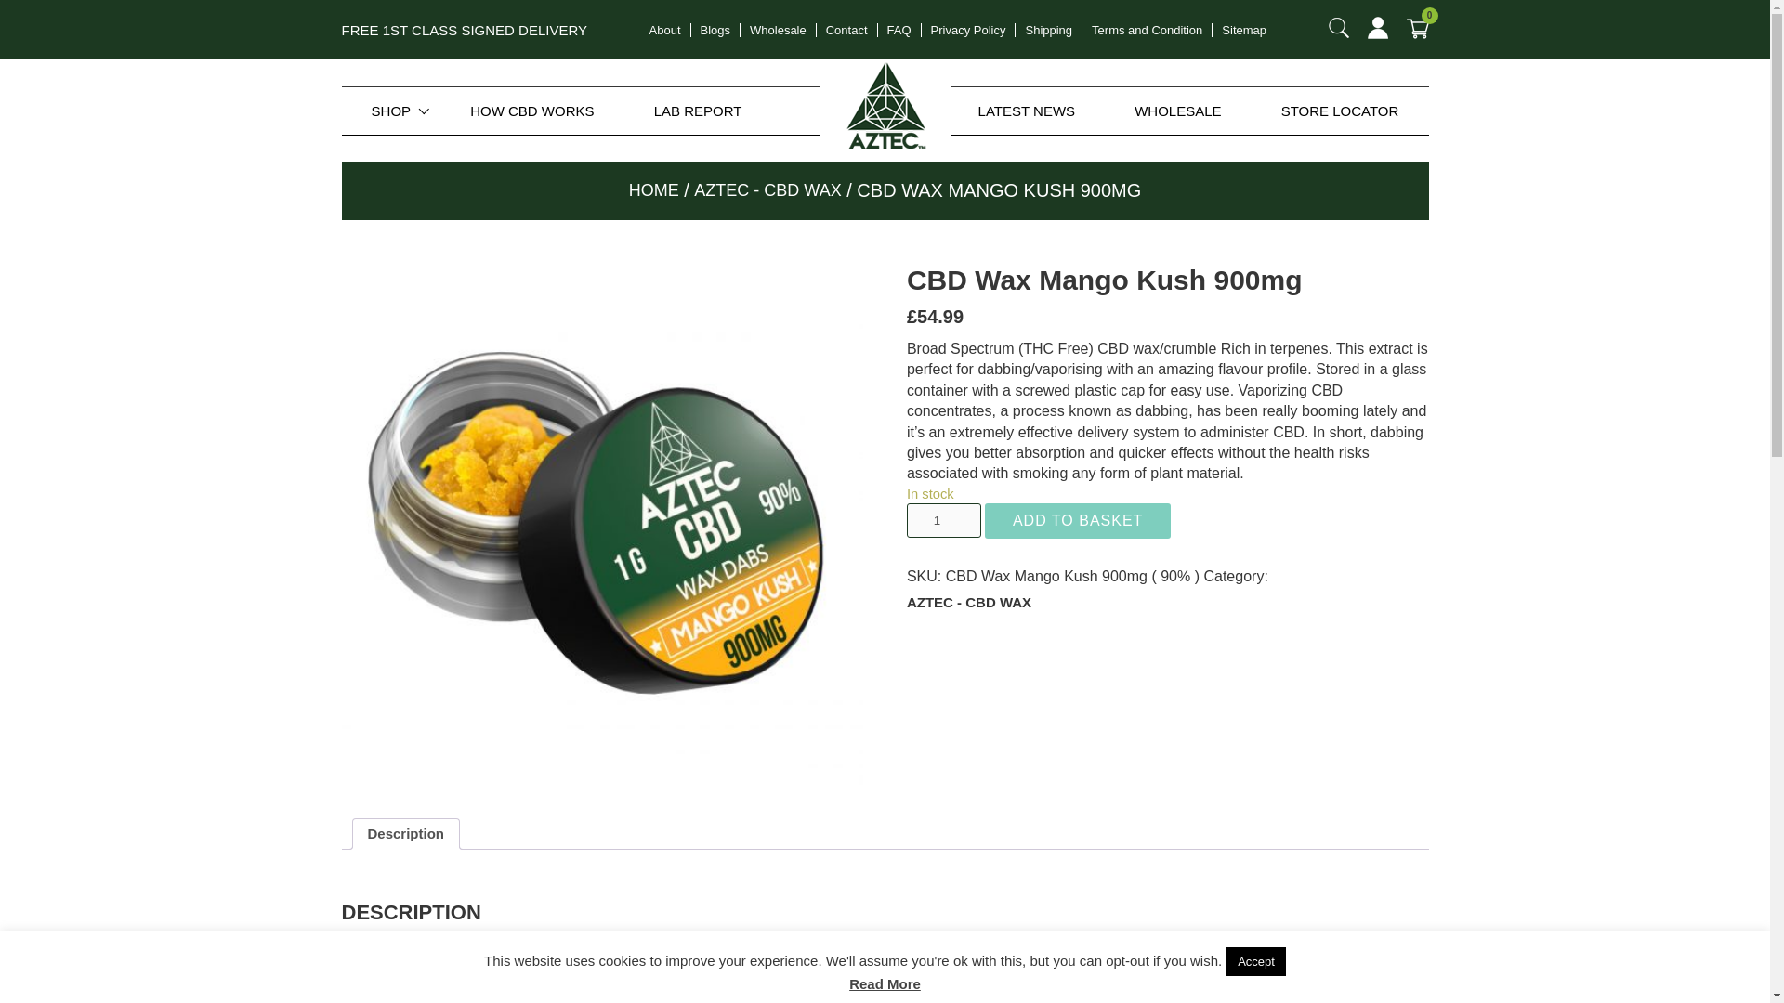 The image size is (1784, 1003). I want to click on Contact, so click(846, 28).